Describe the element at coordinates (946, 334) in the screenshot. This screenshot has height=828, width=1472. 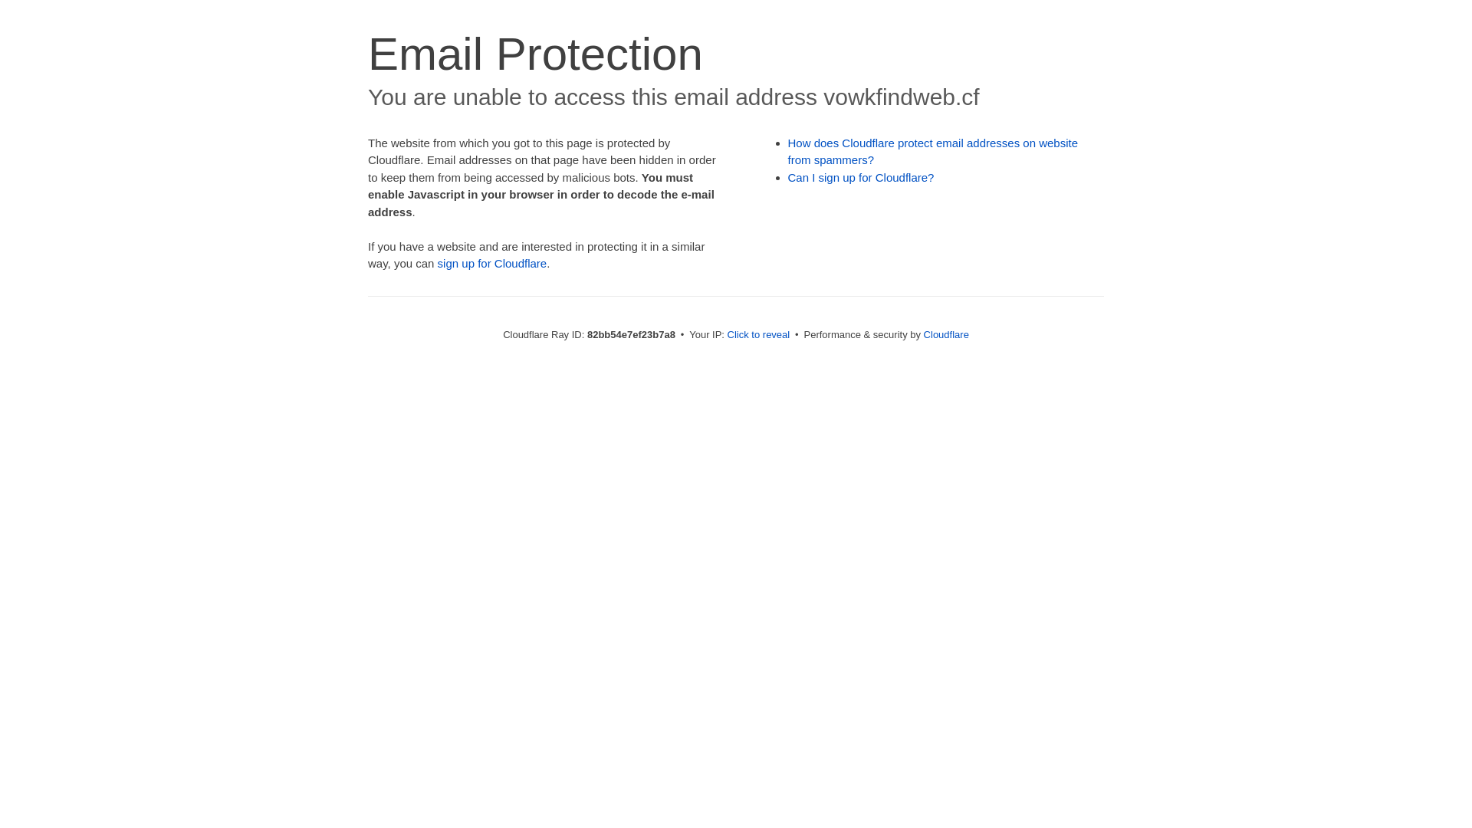
I see `Cloudflare` at that location.